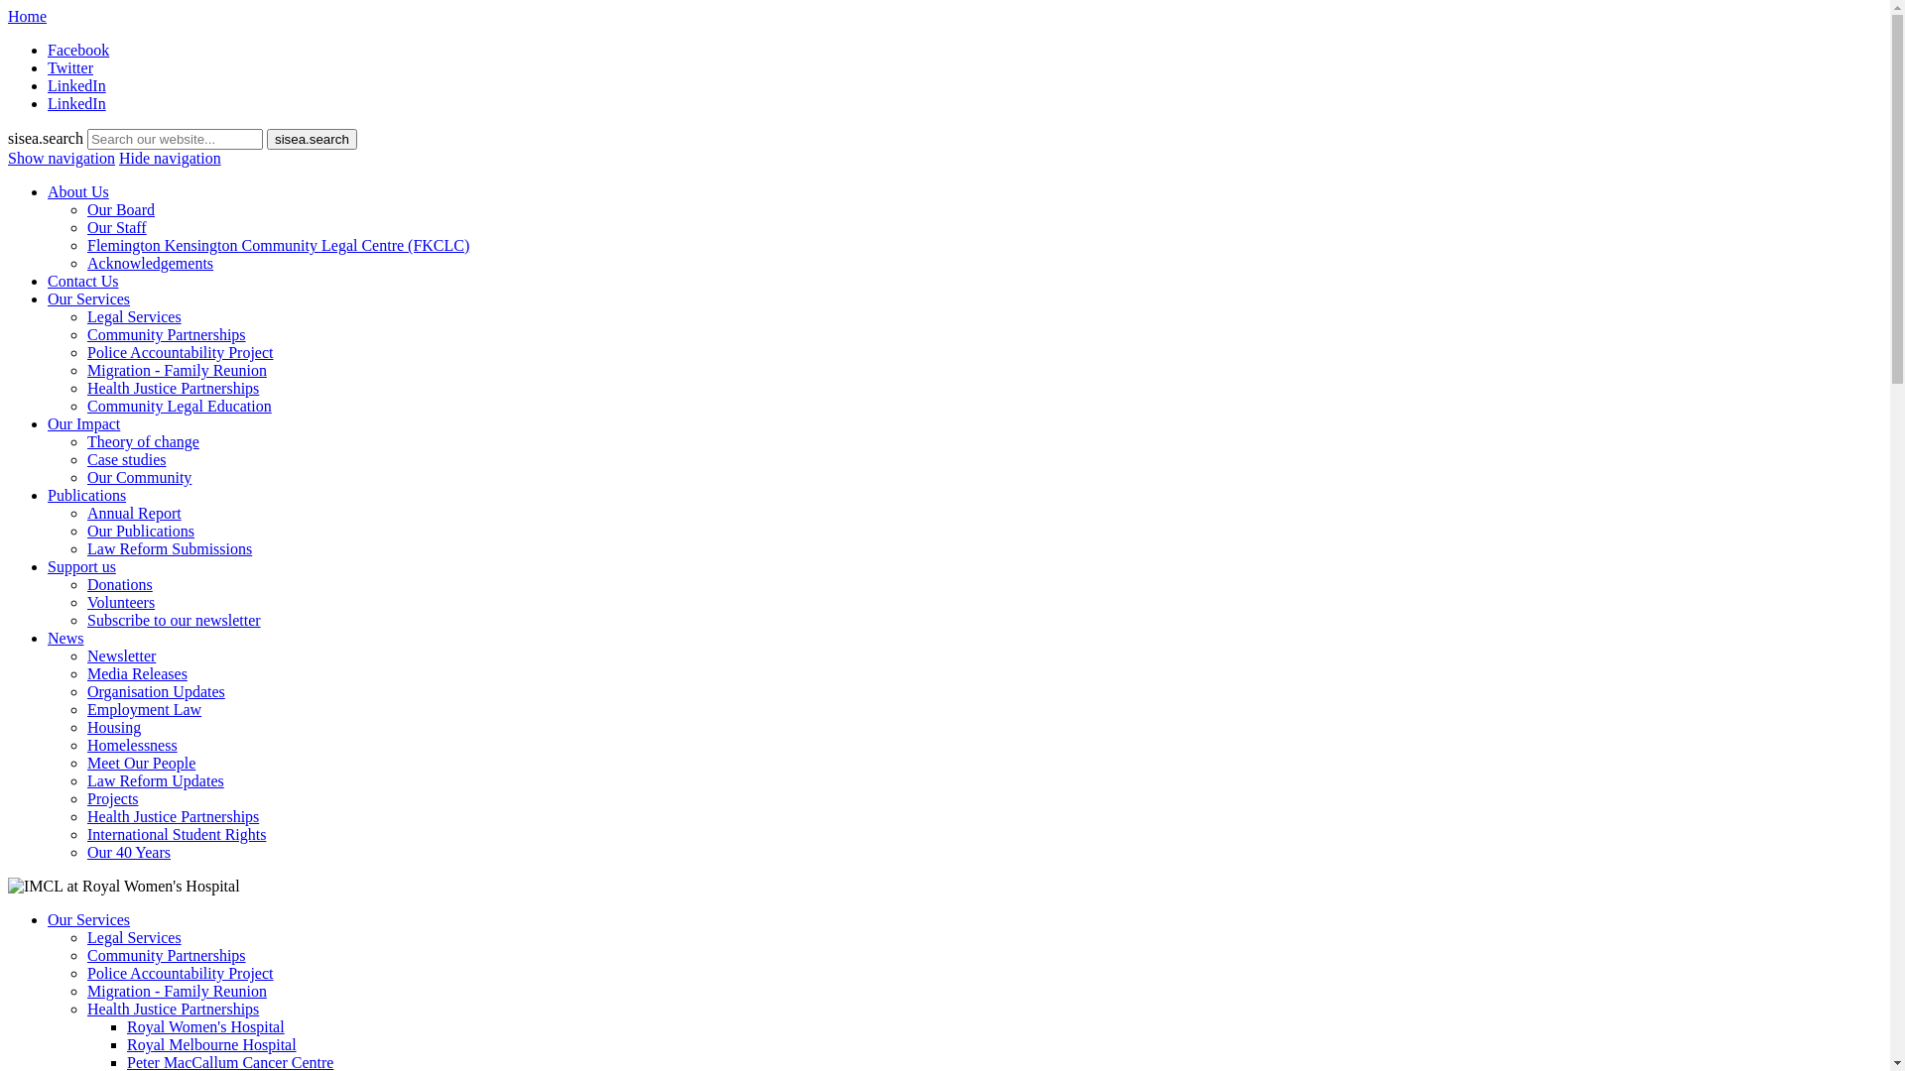 The width and height of the screenshot is (1905, 1071). What do you see at coordinates (167, 335) in the screenshot?
I see `Community Partnerships` at bounding box center [167, 335].